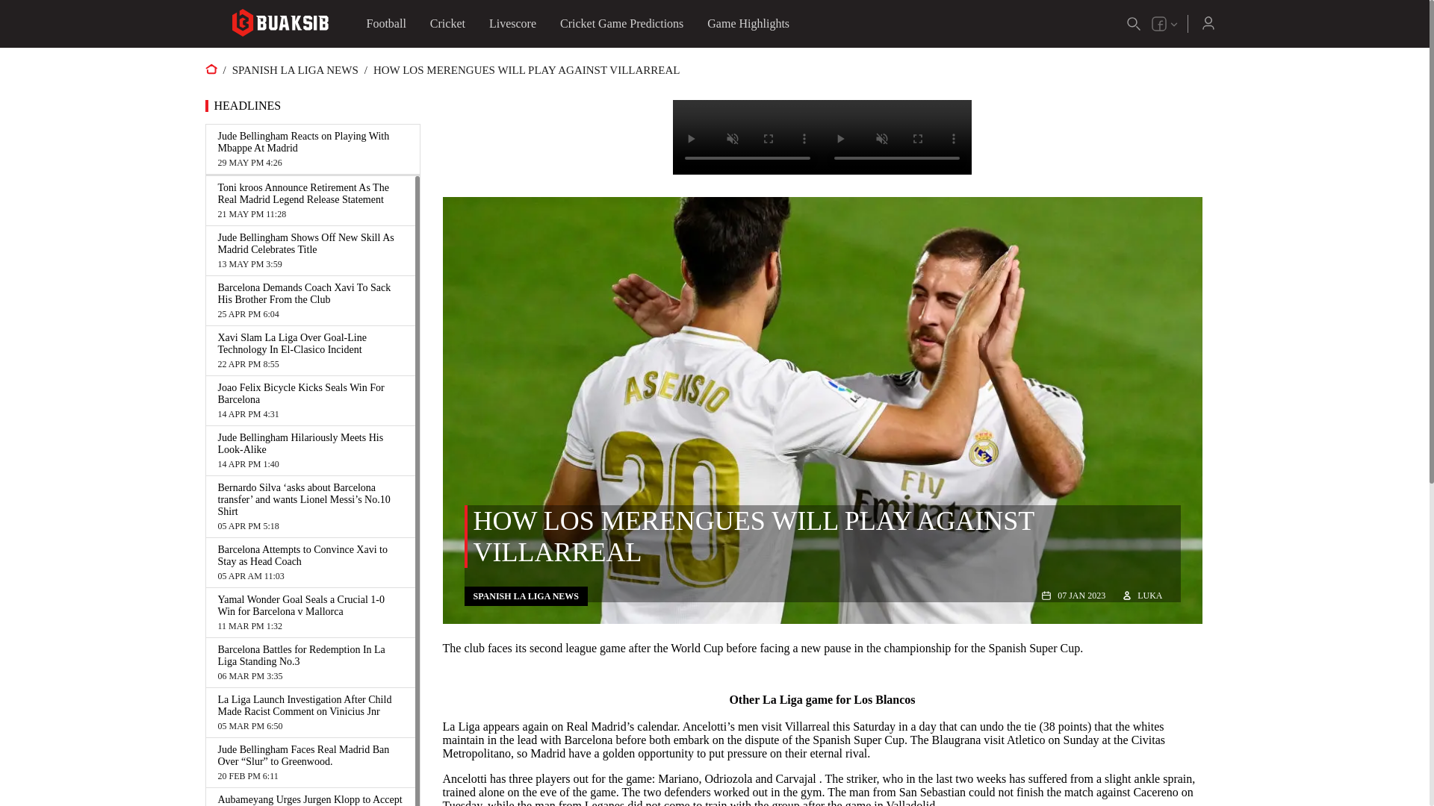 This screenshot has height=806, width=1434. What do you see at coordinates (296, 70) in the screenshot?
I see `SPANISH LA LIGA NEWS` at bounding box center [296, 70].